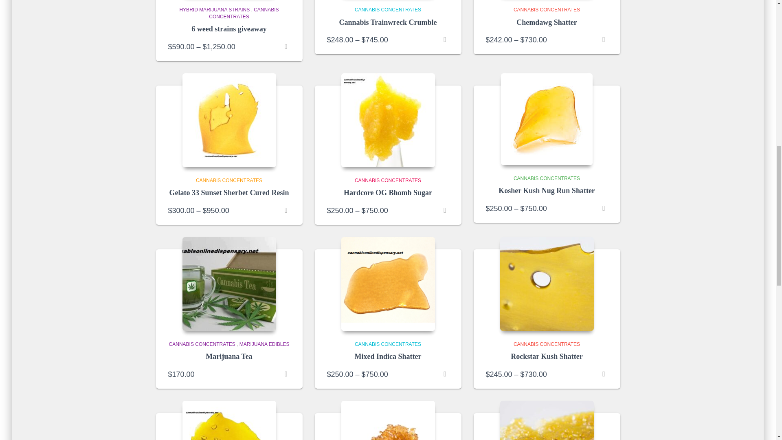 This screenshot has height=440, width=782. What do you see at coordinates (214, 10) in the screenshot?
I see `HYBRID MARIJUANA STRAINS` at bounding box center [214, 10].